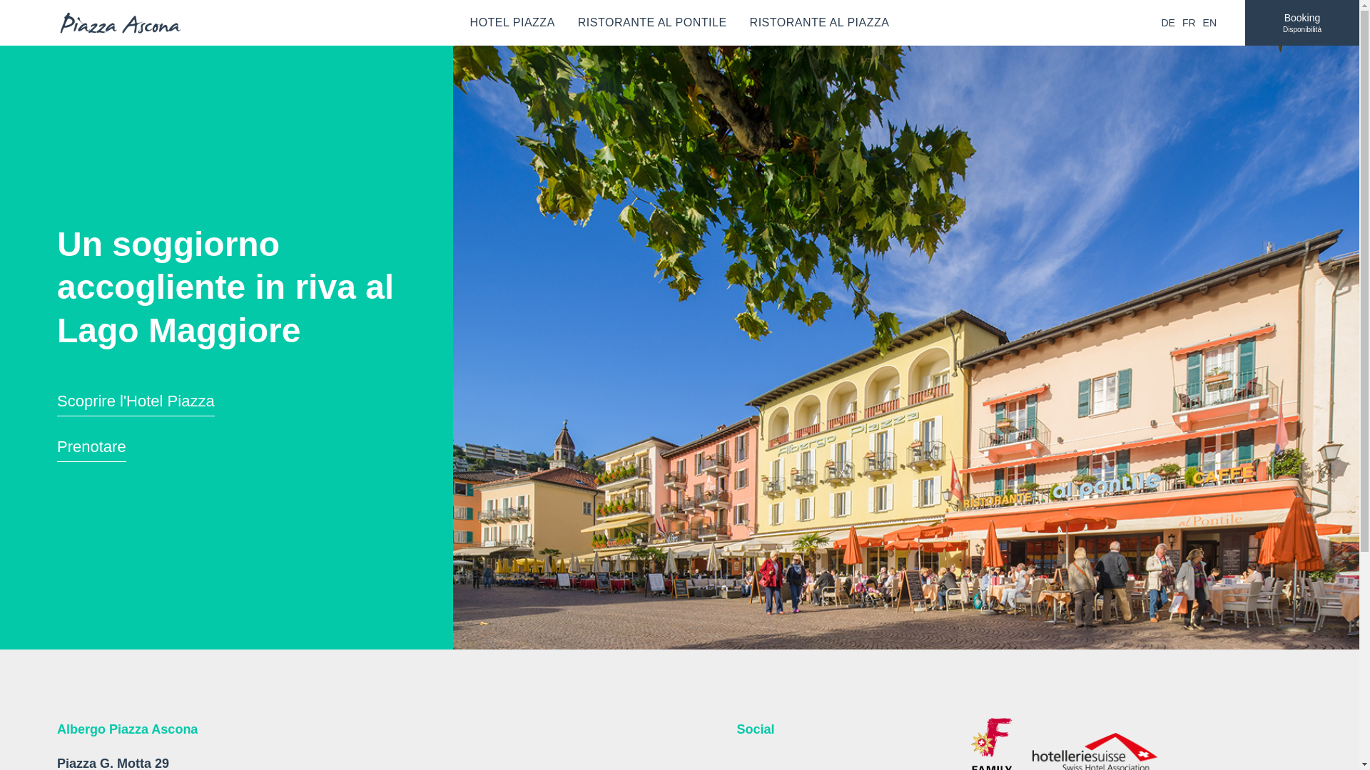 The height and width of the screenshot is (770, 1370). Describe the element at coordinates (512, 23) in the screenshot. I see `HOTEL PIAZZA` at that location.